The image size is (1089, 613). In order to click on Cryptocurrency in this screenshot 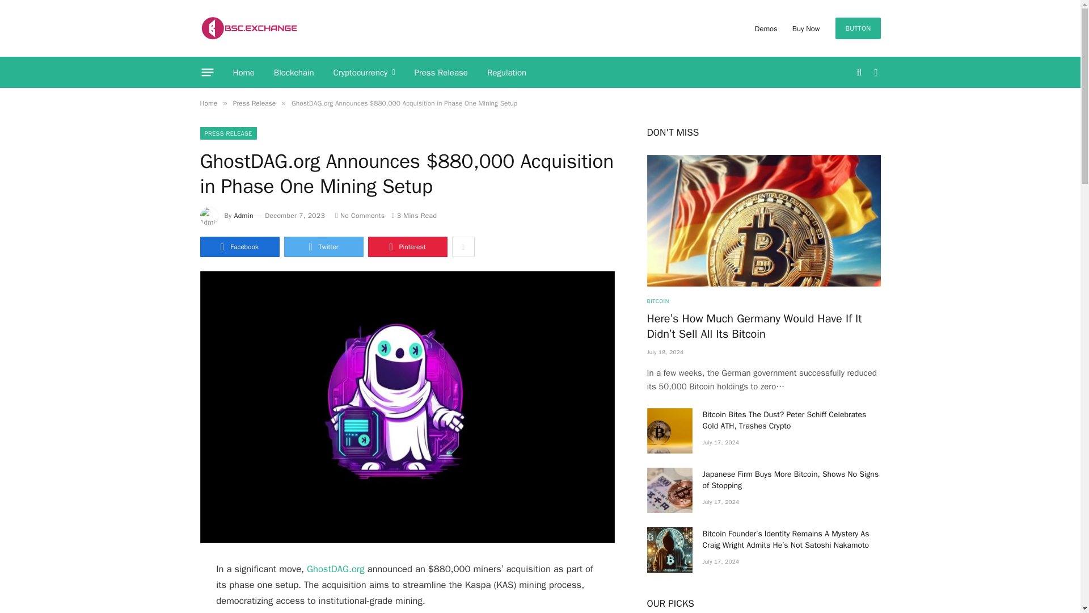, I will do `click(364, 73)`.